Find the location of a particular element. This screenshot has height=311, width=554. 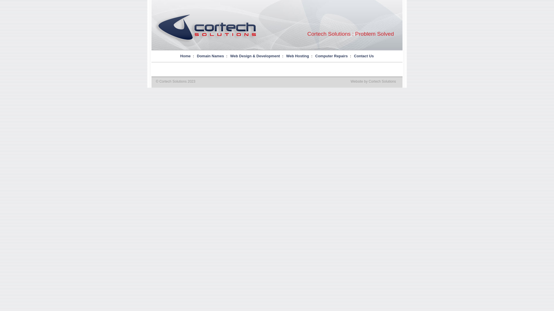

Web Design & Development is located at coordinates (255, 56).